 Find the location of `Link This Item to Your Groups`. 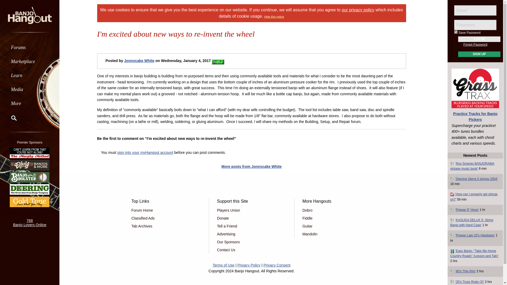

Link This Item to Your Groups is located at coordinates (218, 62).